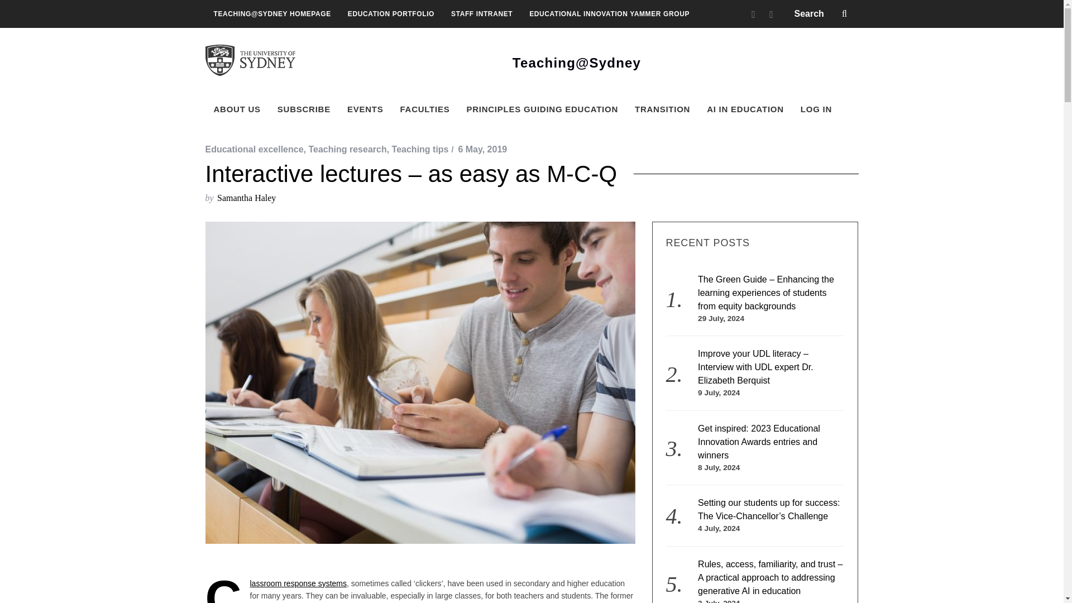  Describe the element at coordinates (822, 13) in the screenshot. I see `Search` at that location.